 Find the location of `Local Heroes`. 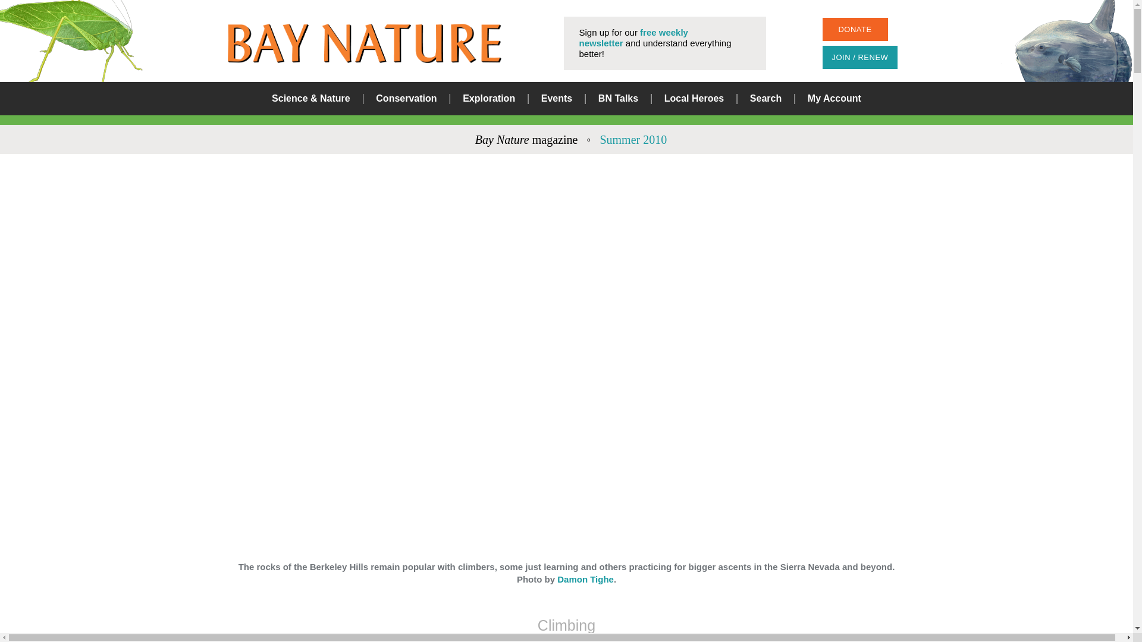

Local Heroes is located at coordinates (694, 99).